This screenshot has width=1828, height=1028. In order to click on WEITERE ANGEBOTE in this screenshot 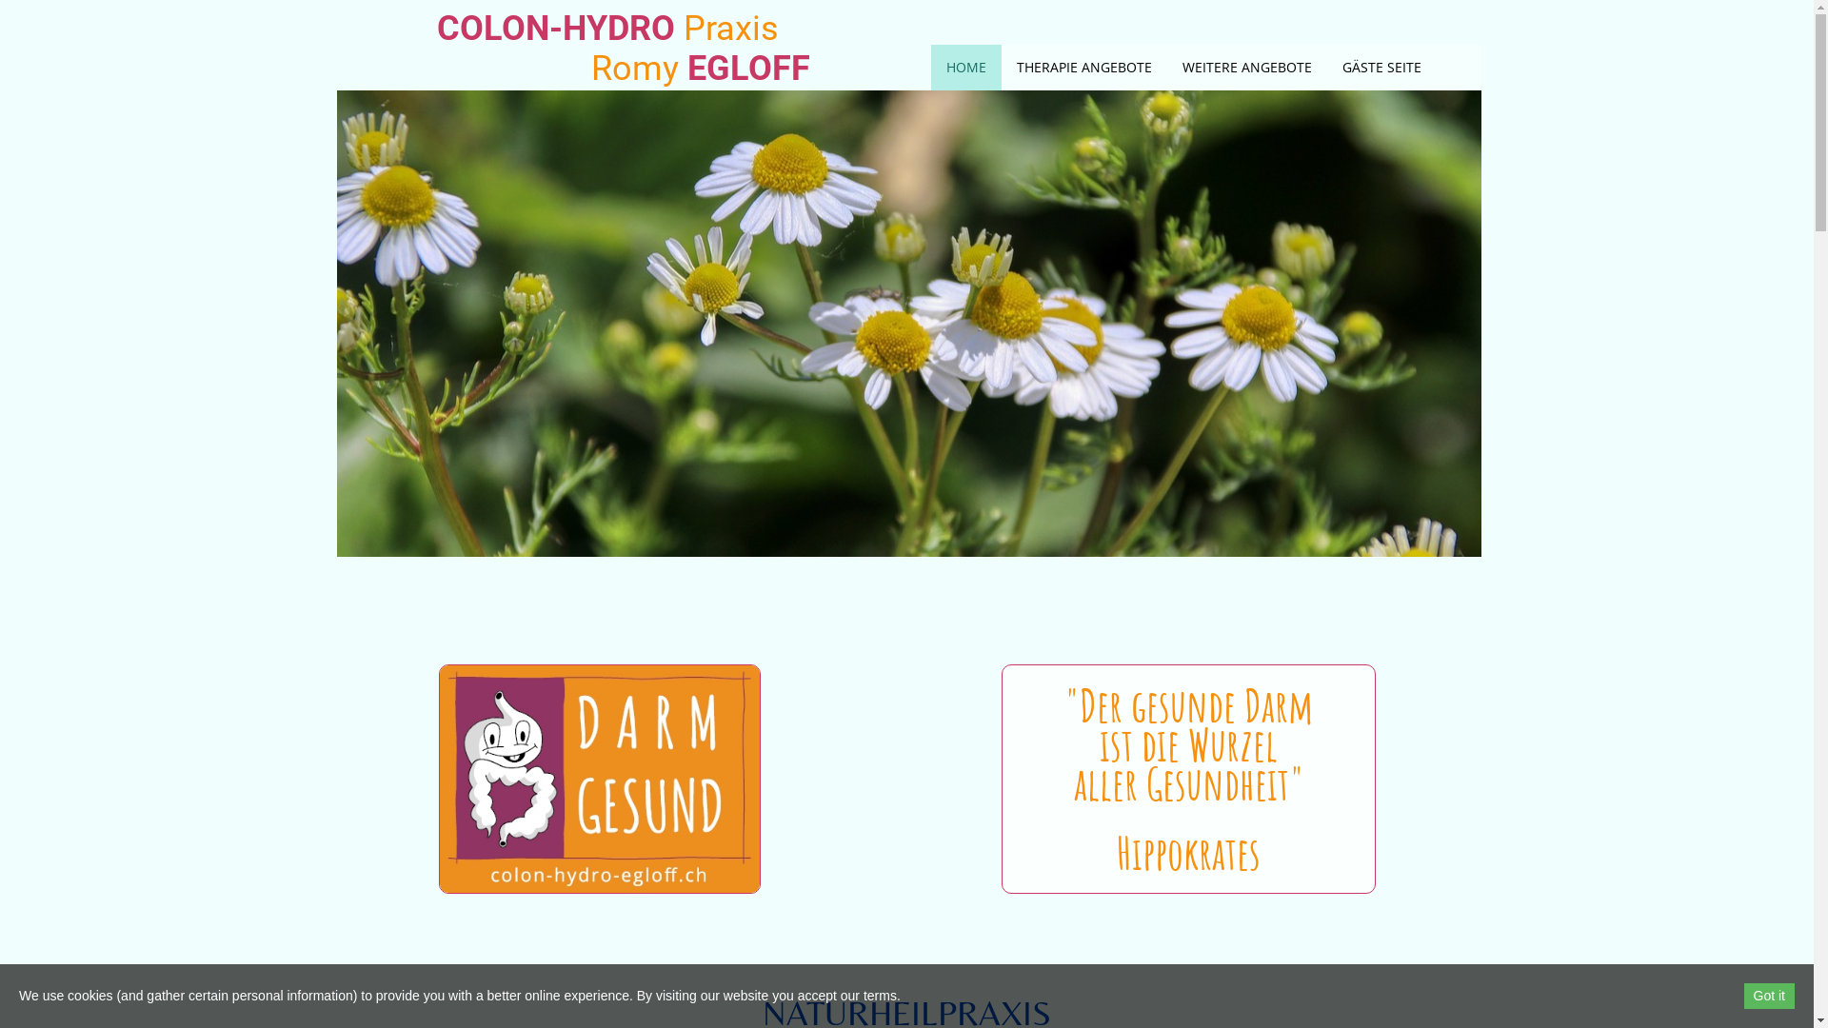, I will do `click(1247, 68)`.